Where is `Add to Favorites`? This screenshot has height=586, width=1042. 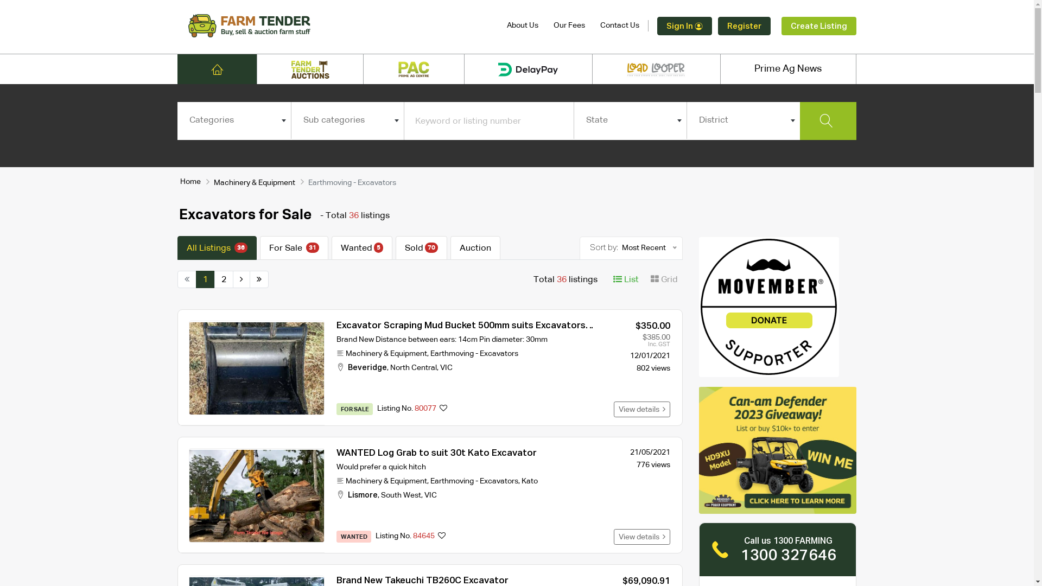
Add to Favorites is located at coordinates (443, 409).